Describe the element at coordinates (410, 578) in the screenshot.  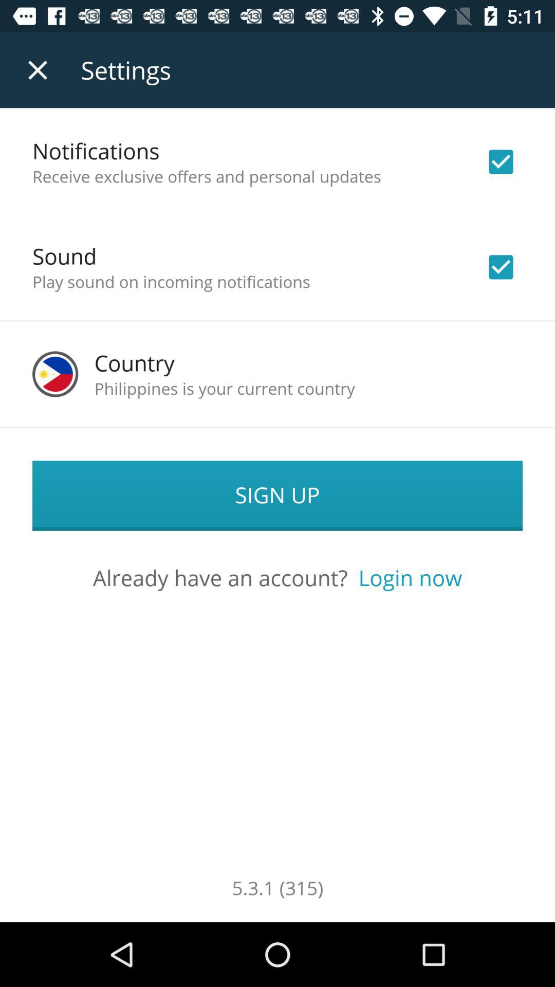
I see `open the item on the right` at that location.